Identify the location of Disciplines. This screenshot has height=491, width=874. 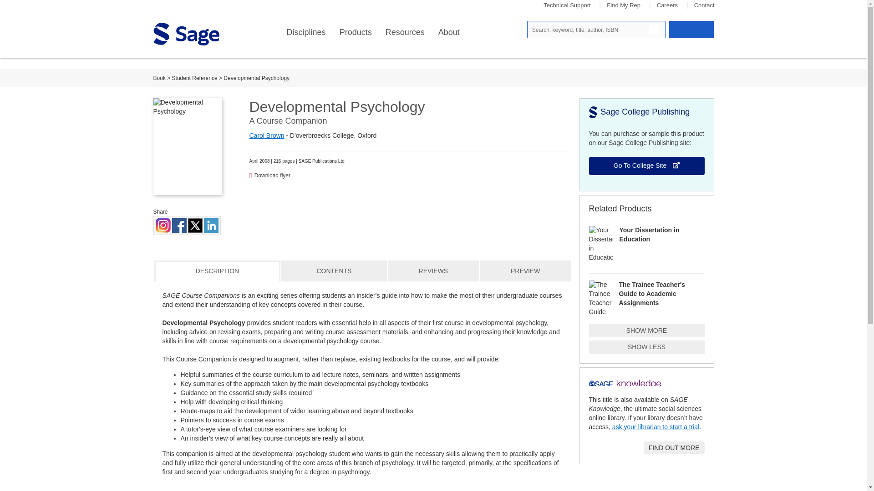
(306, 32).